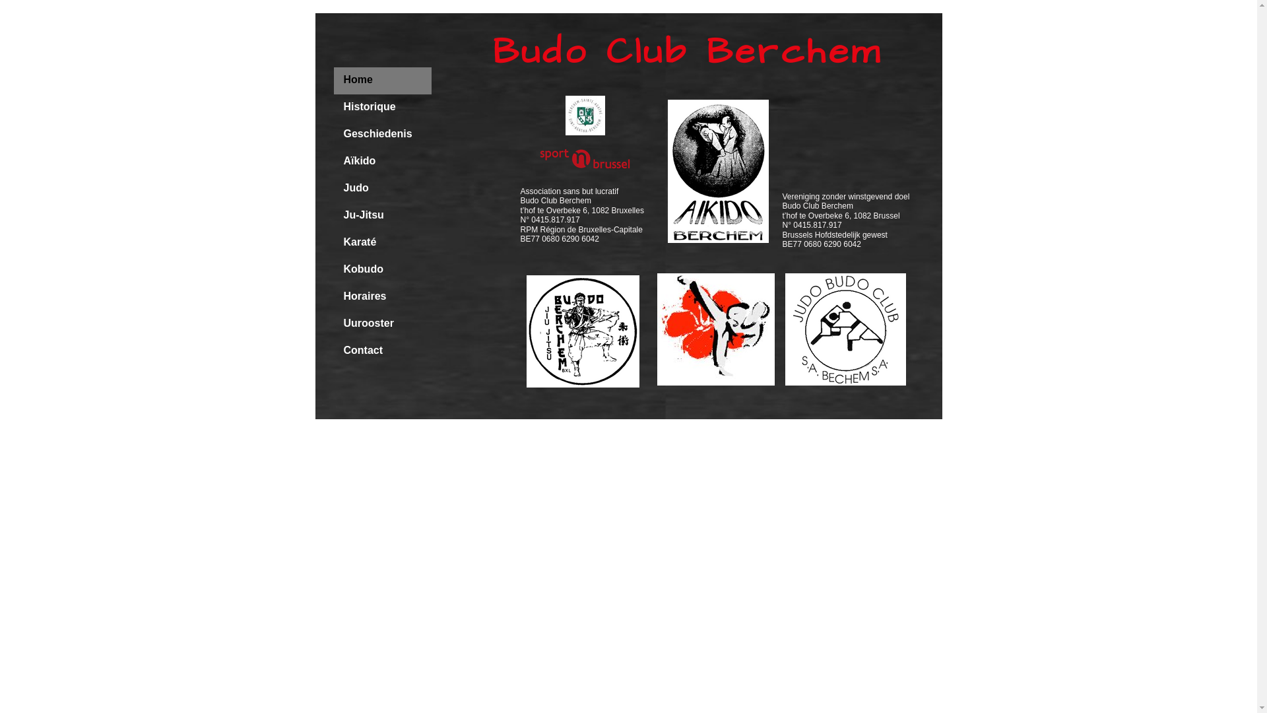 Image resolution: width=1267 pixels, height=713 pixels. What do you see at coordinates (383, 189) in the screenshot?
I see `Judo` at bounding box center [383, 189].